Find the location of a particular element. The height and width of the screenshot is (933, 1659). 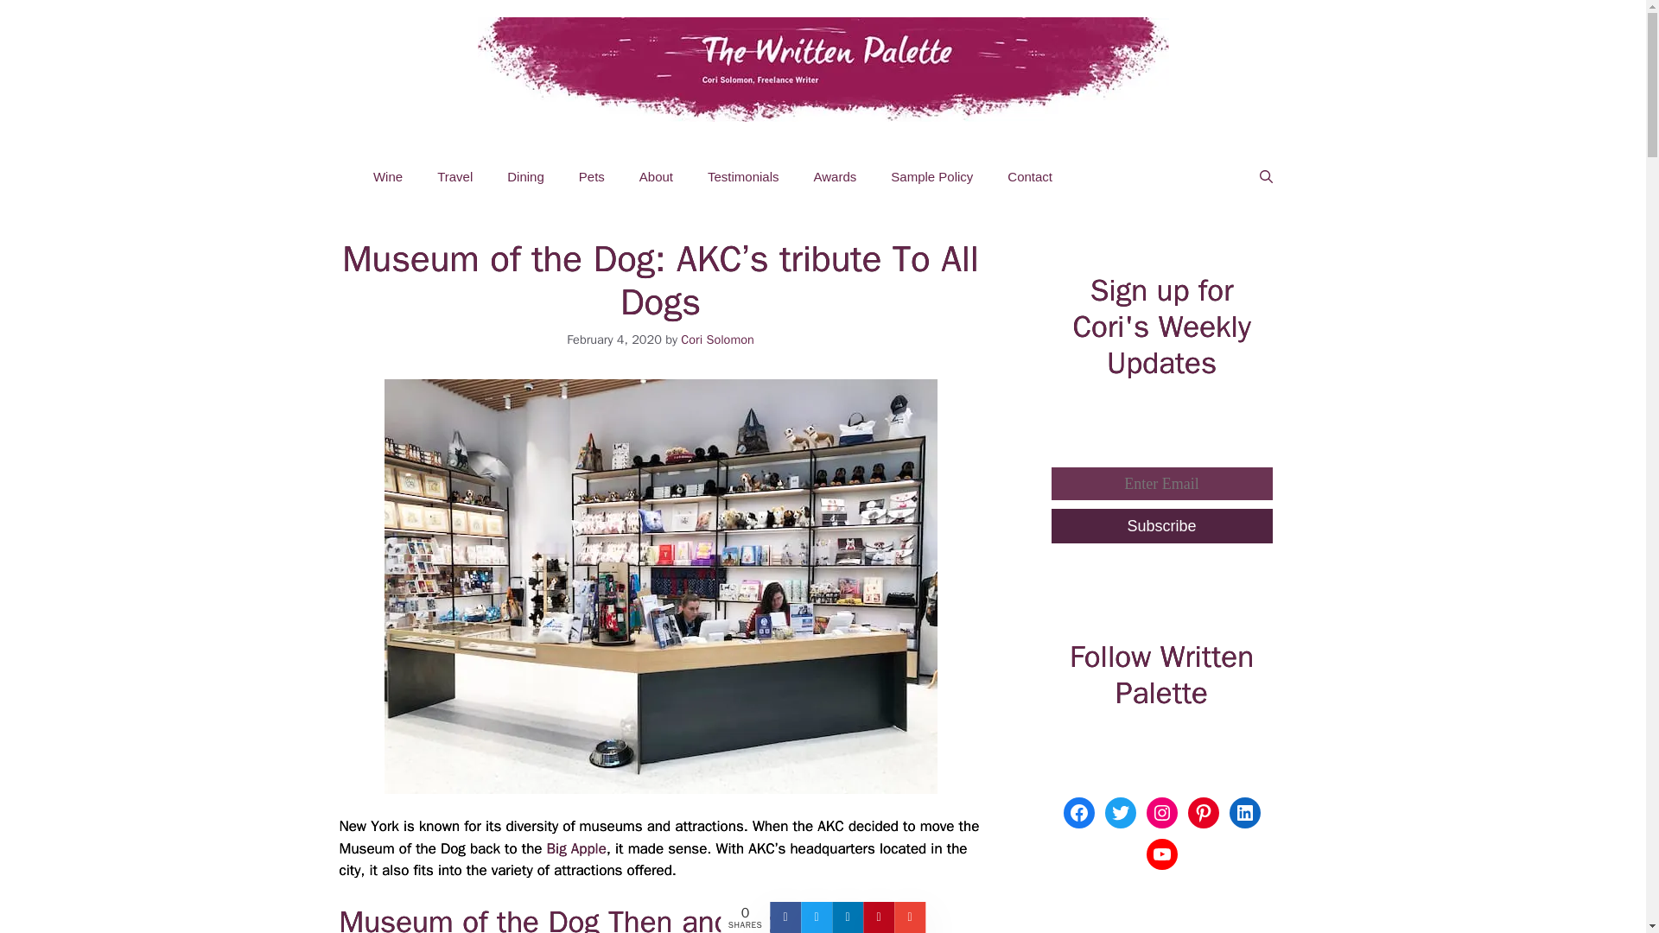

Subscribe is located at coordinates (1161, 525).